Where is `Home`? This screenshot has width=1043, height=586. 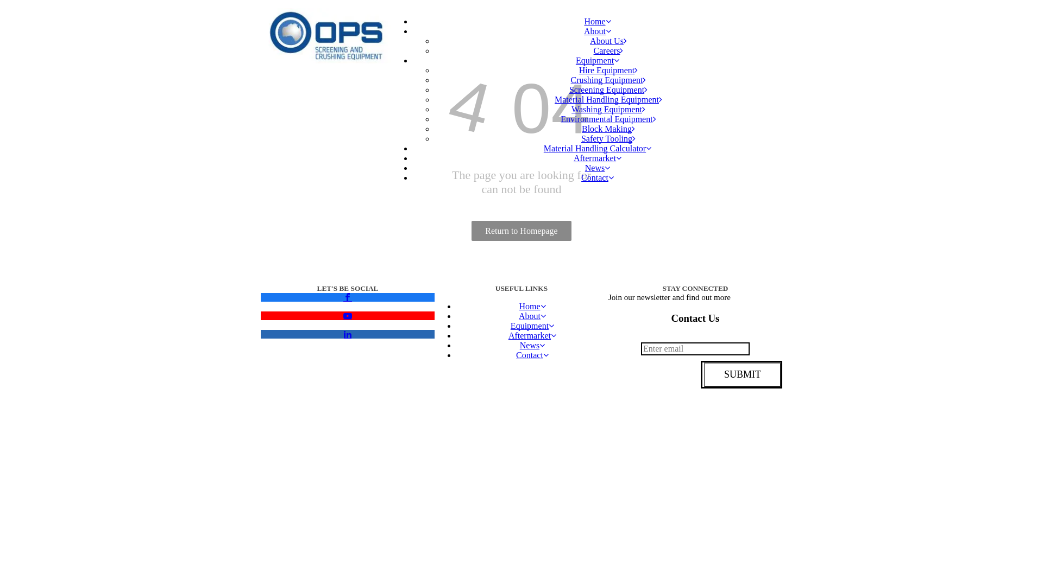
Home is located at coordinates (532, 306).